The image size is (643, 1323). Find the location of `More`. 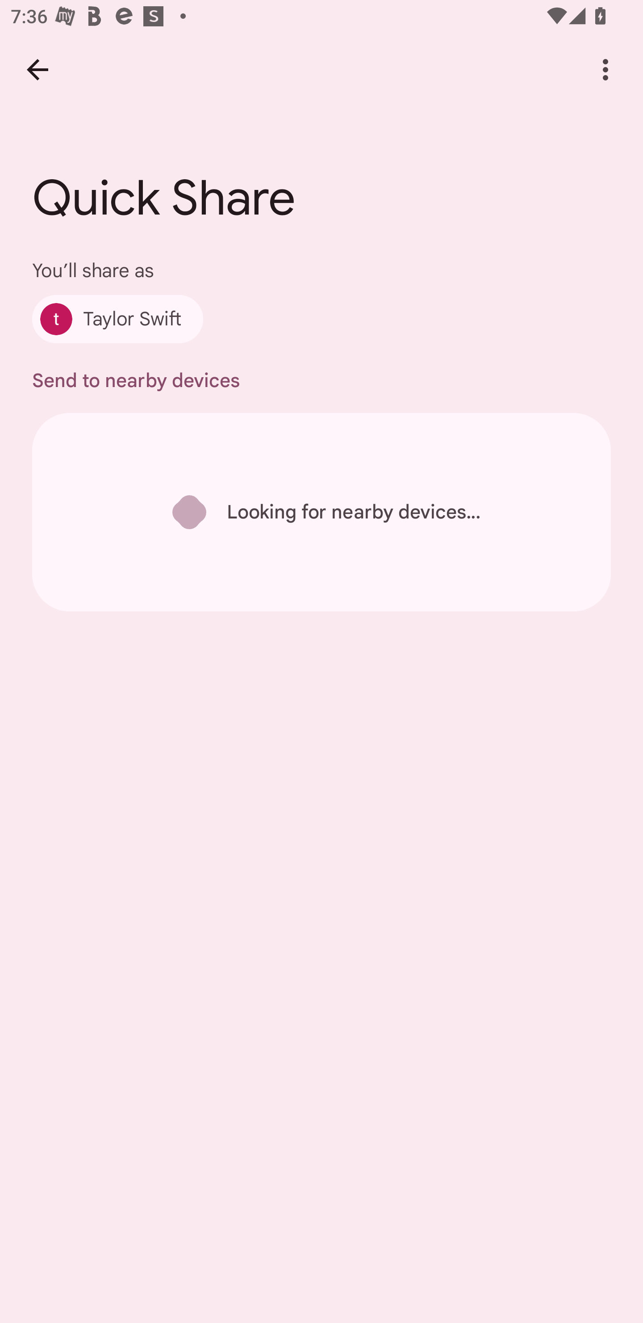

More is located at coordinates (605, 69).